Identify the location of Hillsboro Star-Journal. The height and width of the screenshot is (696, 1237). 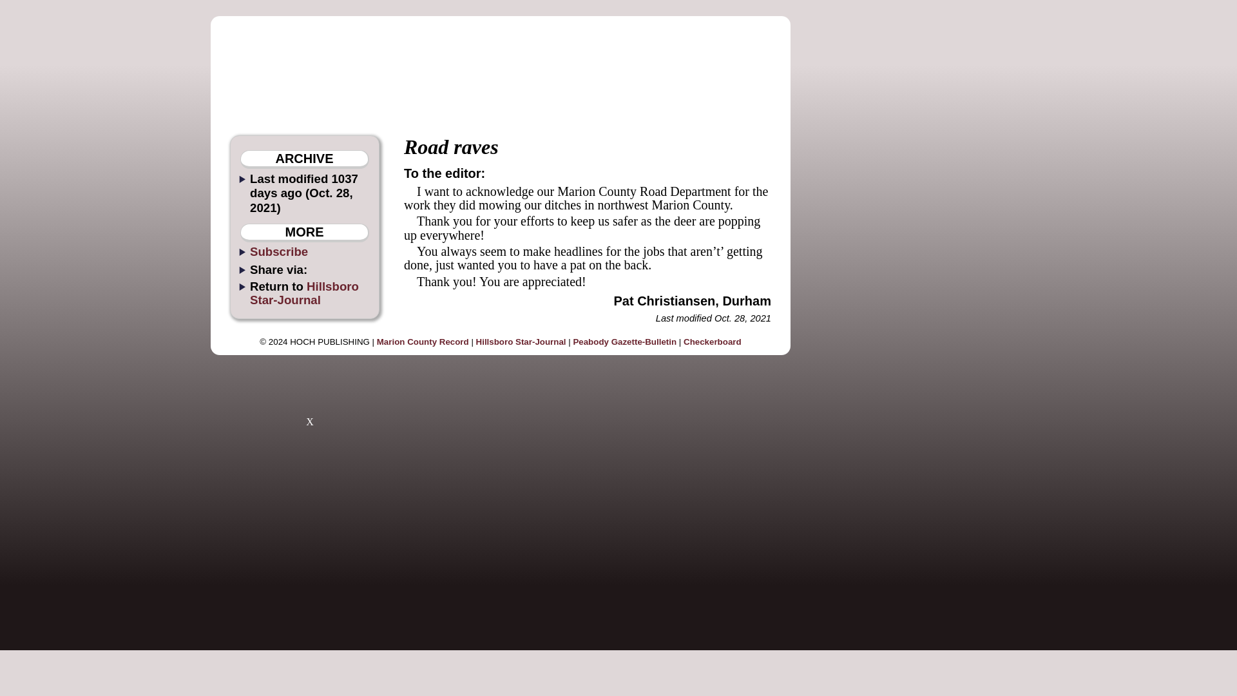
(304, 293).